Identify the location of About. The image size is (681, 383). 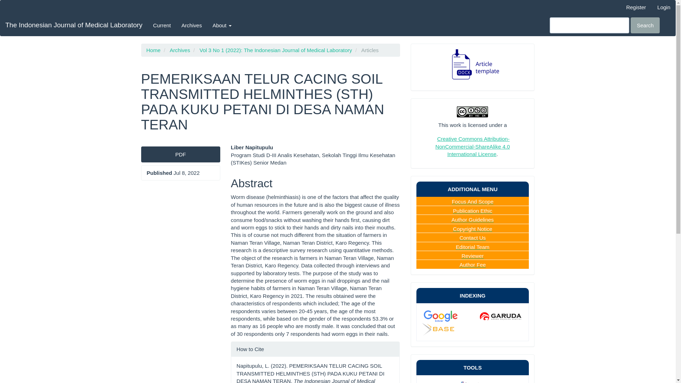
(221, 25).